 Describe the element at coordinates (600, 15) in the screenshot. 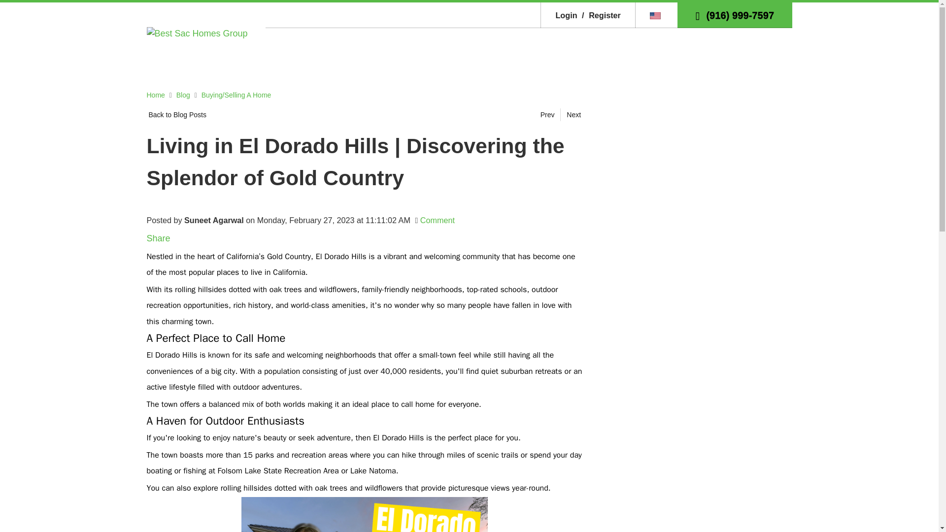

I see `Register` at that location.